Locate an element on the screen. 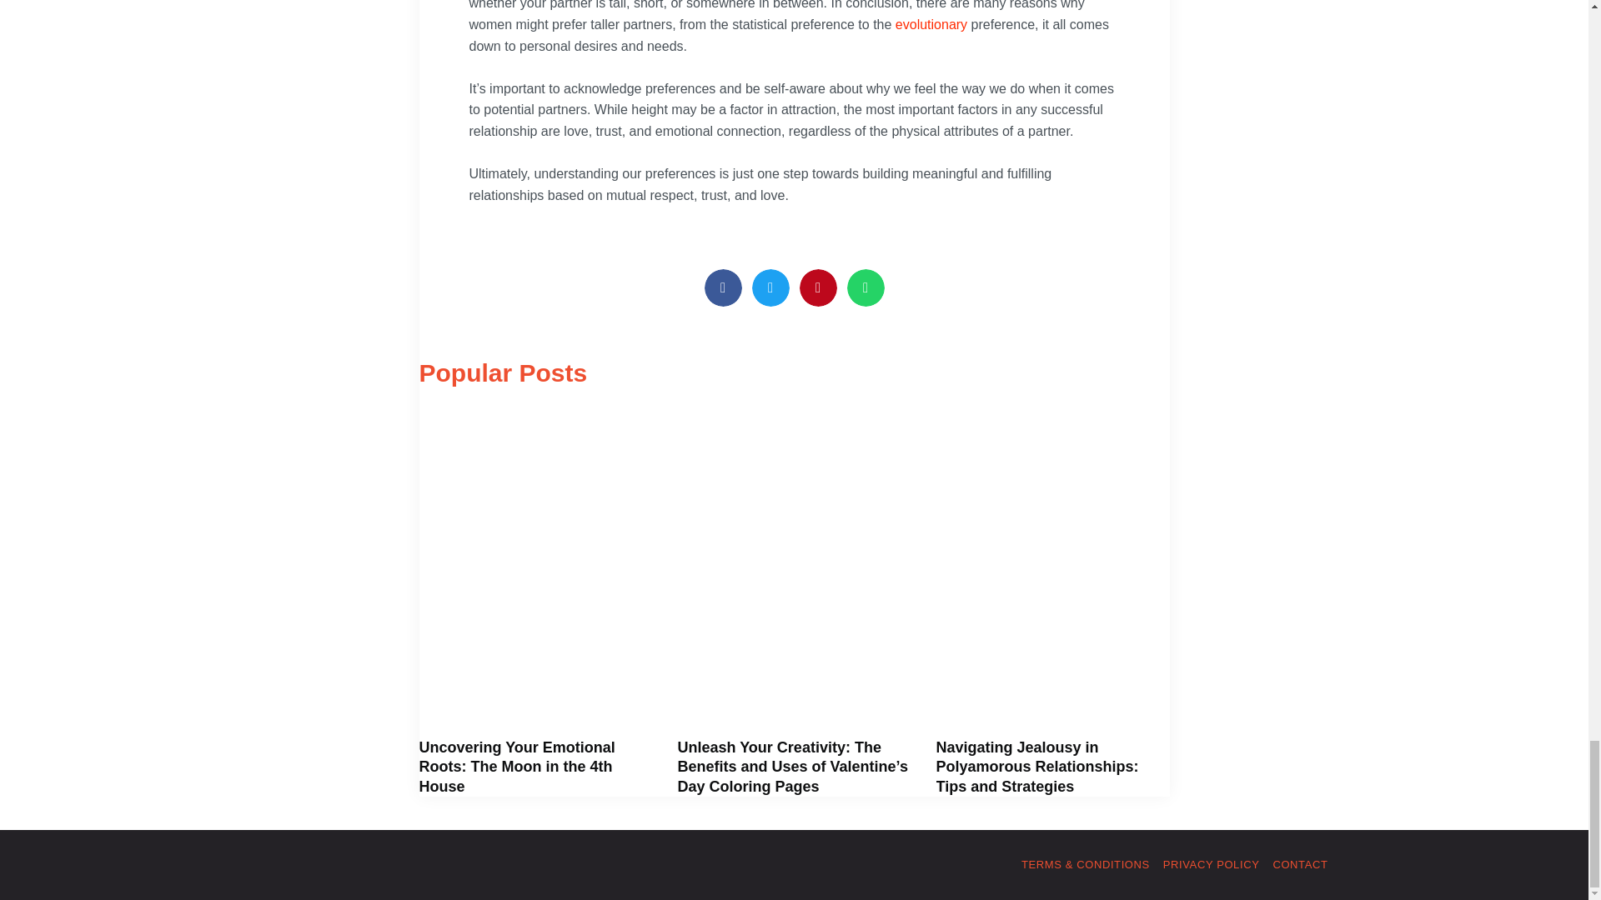 The width and height of the screenshot is (1601, 900). CONTACT is located at coordinates (1299, 864).